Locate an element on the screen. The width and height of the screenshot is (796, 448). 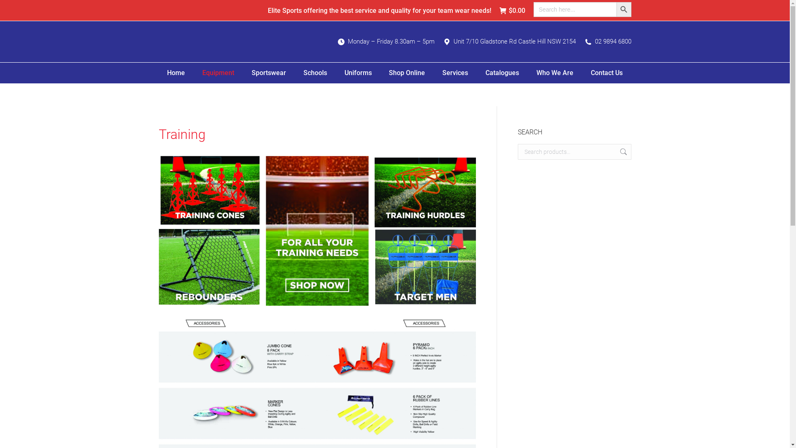
Schools is located at coordinates (315, 73).